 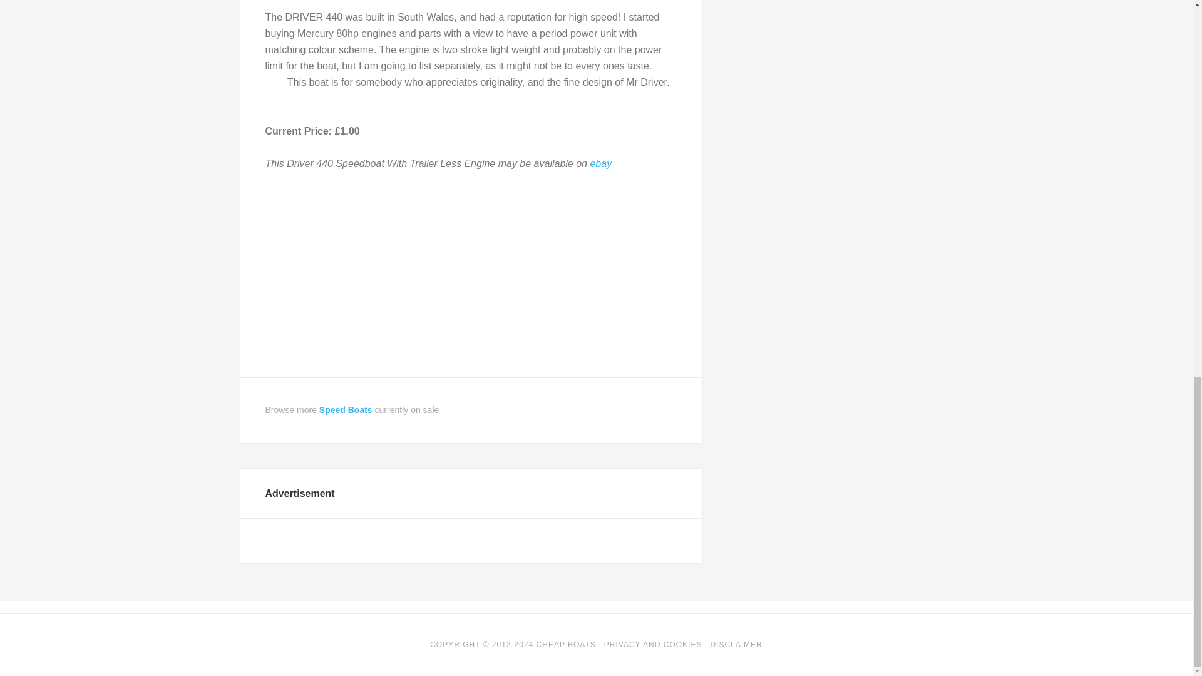 I want to click on Cheap Boats for Sale, so click(x=566, y=644).